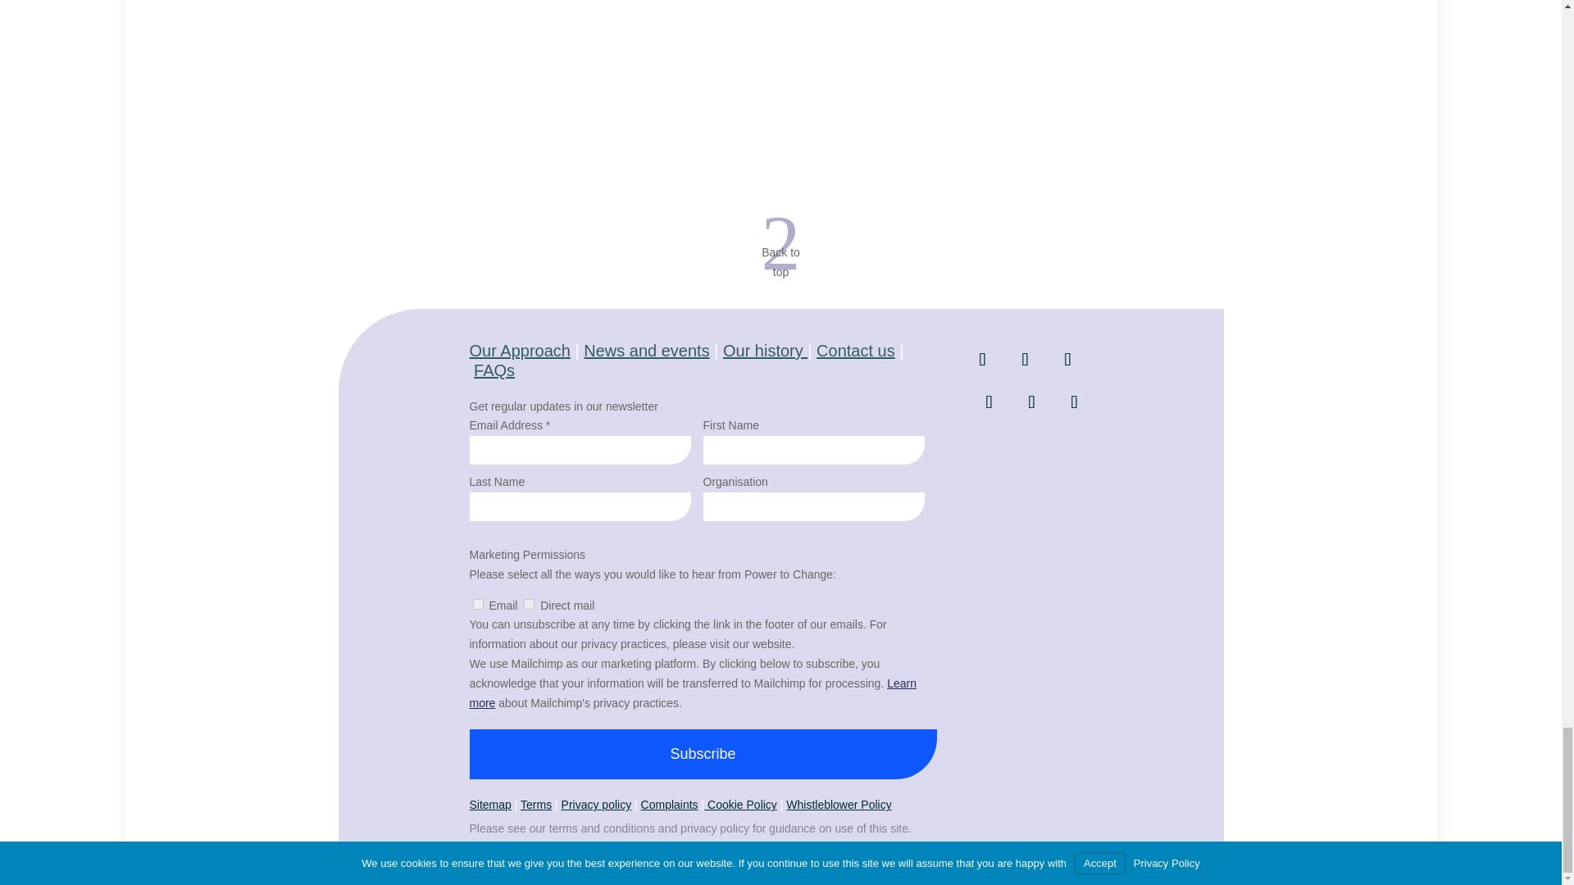 The height and width of the screenshot is (885, 1574). Describe the element at coordinates (477, 605) in the screenshot. I see `Y` at that location.